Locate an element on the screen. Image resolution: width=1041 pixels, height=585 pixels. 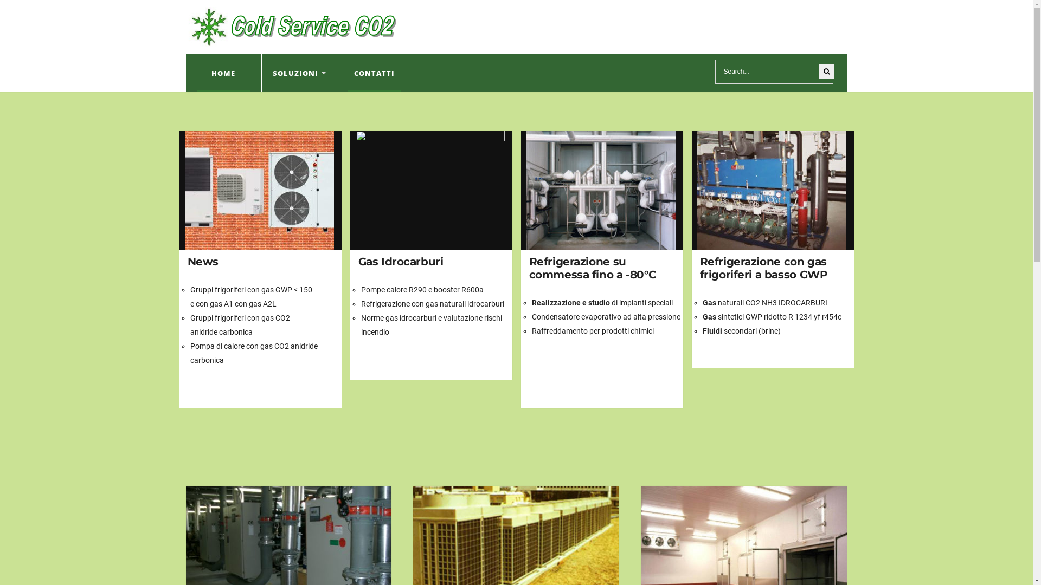
Realizzazione e studio di impianti speciali is located at coordinates (602, 303).